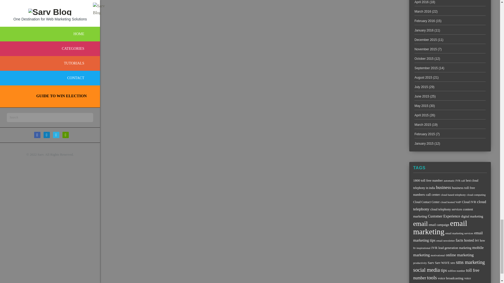 This screenshot has width=504, height=283. Describe the element at coordinates (451, 202) in the screenshot. I see `8 topics` at that location.